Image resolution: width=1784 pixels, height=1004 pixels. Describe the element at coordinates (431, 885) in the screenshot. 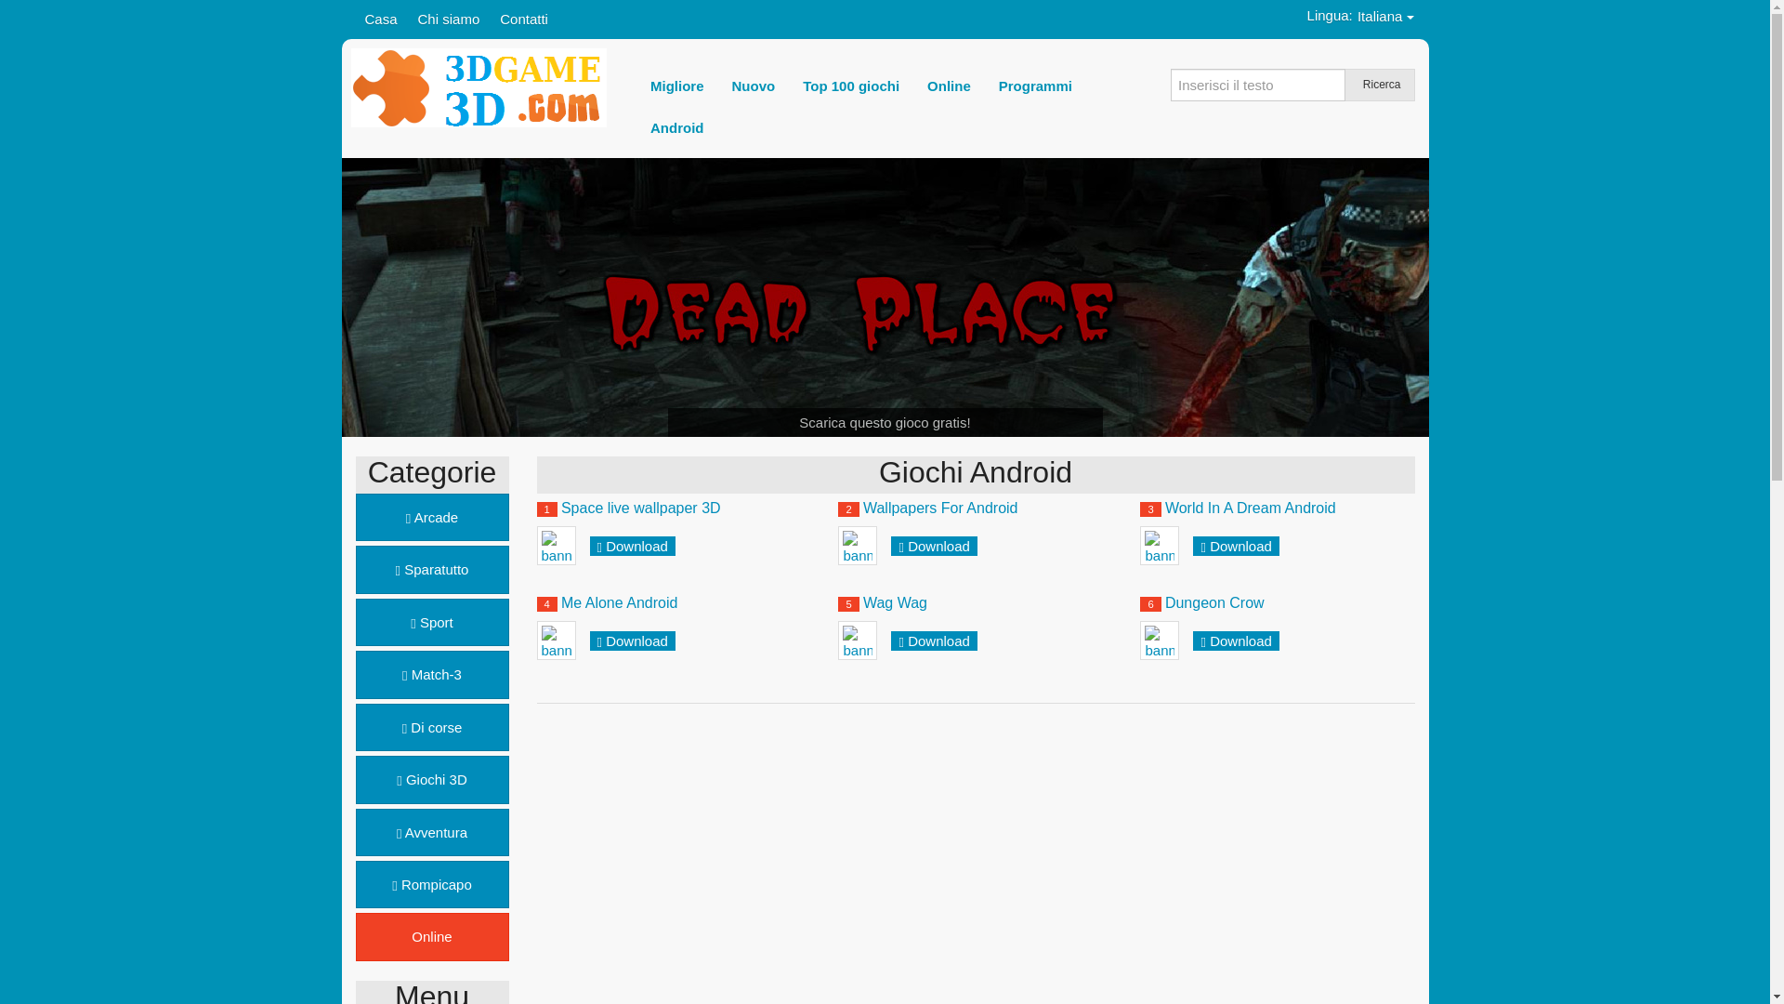

I see `Rompicapo` at that location.